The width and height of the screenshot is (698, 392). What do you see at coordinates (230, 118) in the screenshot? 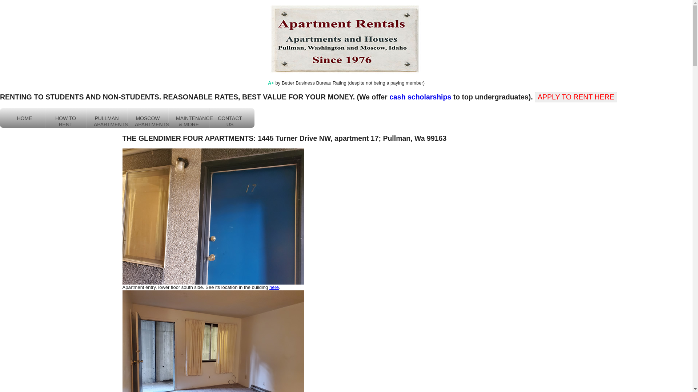
I see `CONTACT US` at bounding box center [230, 118].